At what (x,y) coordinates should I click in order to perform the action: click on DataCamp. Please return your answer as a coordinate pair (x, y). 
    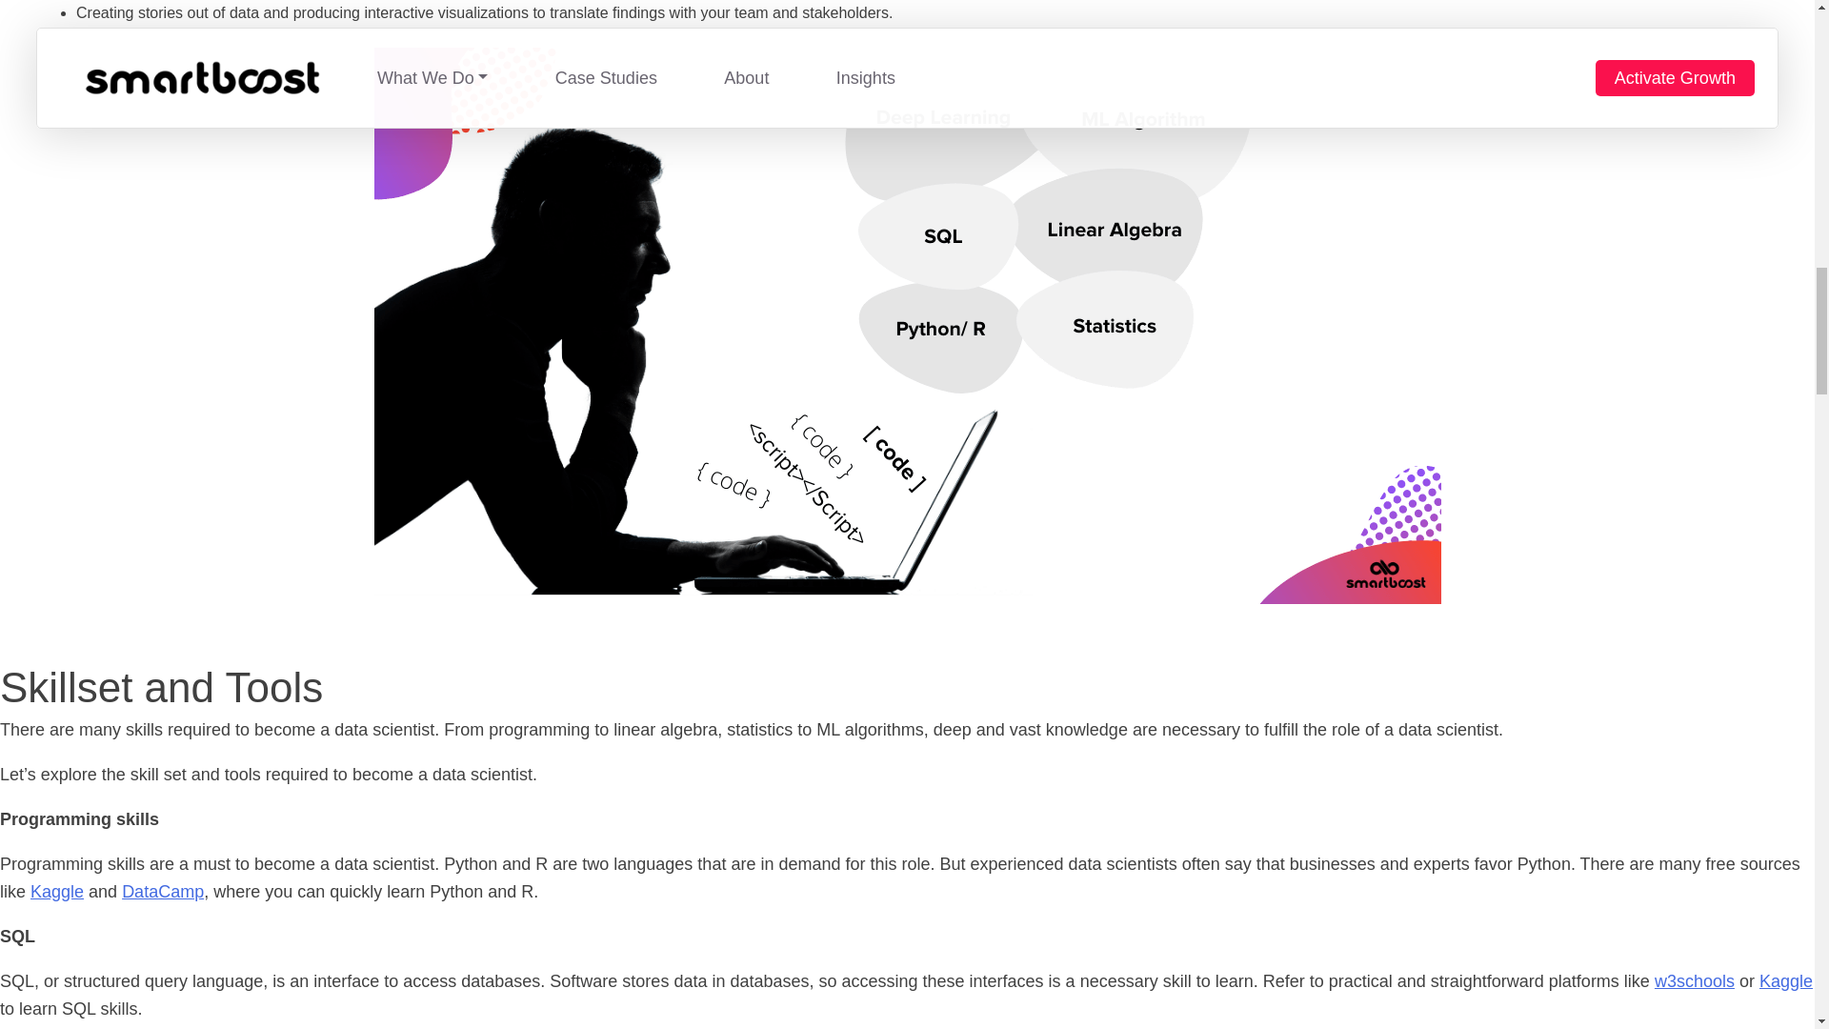
    Looking at the image, I should click on (162, 892).